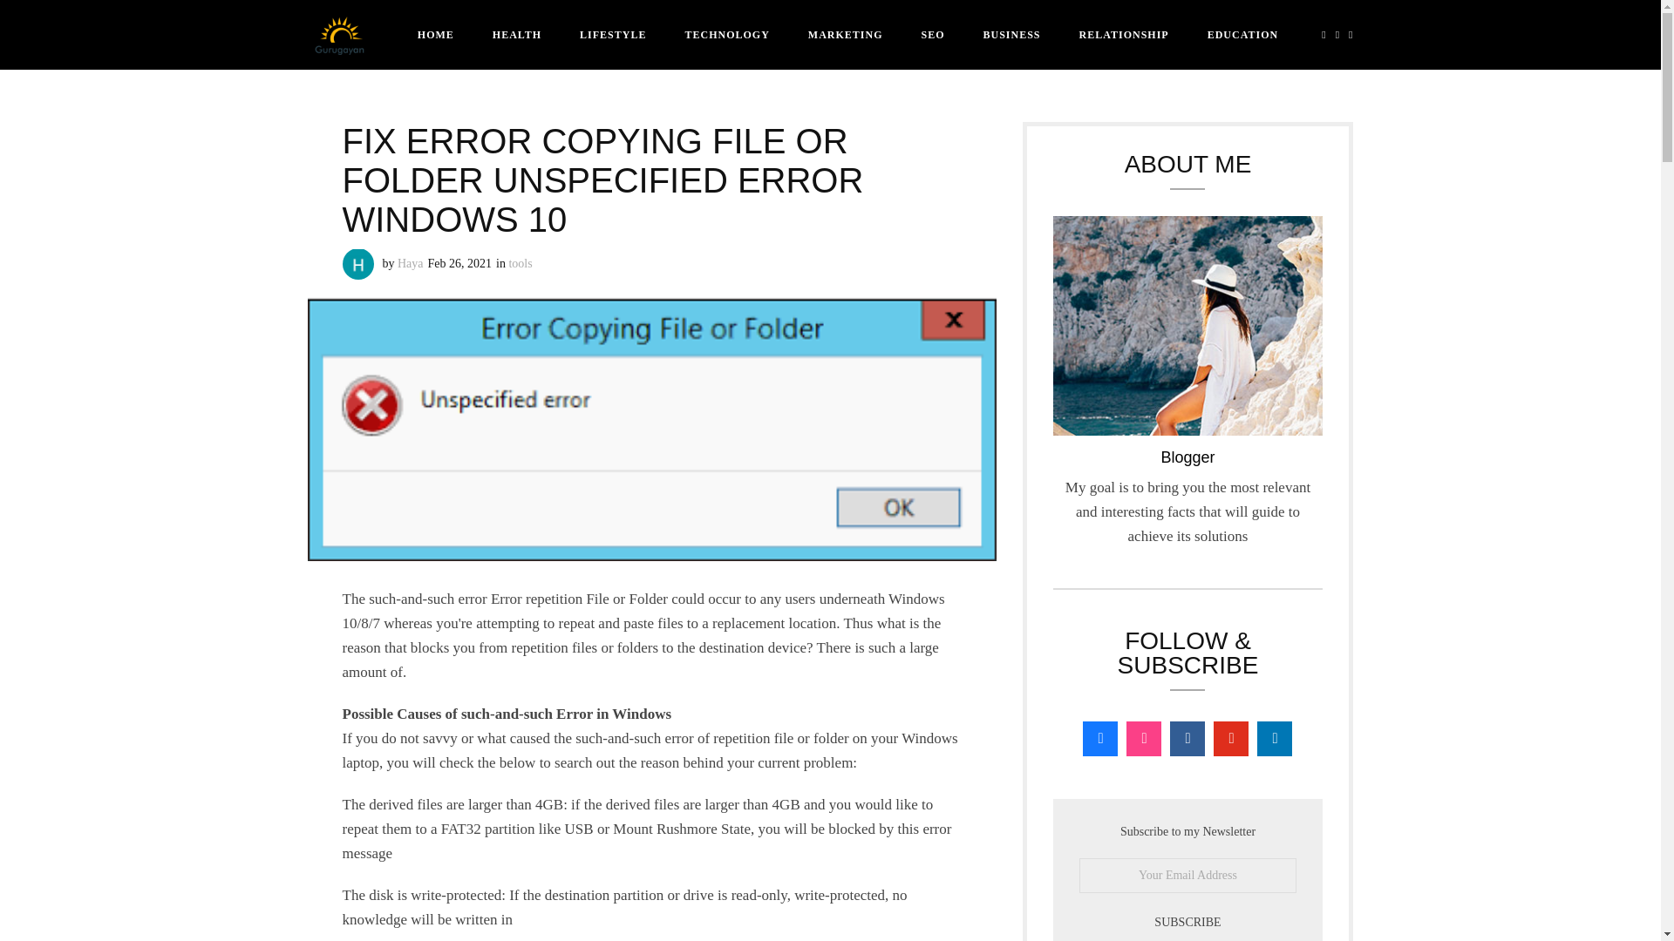 This screenshot has height=941, width=1674. Describe the element at coordinates (726, 35) in the screenshot. I see `TECHNOLOGY` at that location.